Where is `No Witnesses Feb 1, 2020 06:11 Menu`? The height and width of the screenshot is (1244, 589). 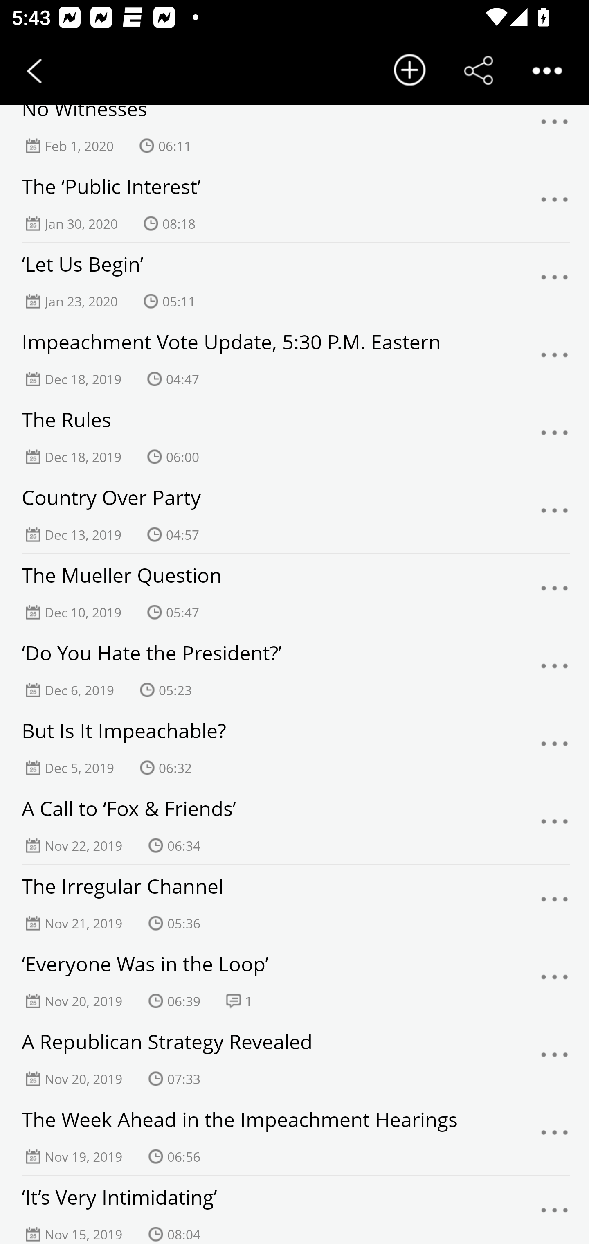
No Witnesses Feb 1, 2020 06:11 Menu is located at coordinates (294, 126).